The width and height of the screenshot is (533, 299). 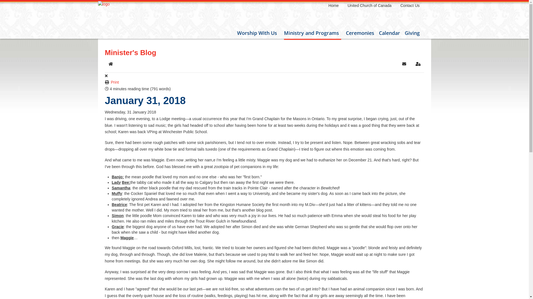 What do you see at coordinates (418, 64) in the screenshot?
I see `Sign In` at bounding box center [418, 64].